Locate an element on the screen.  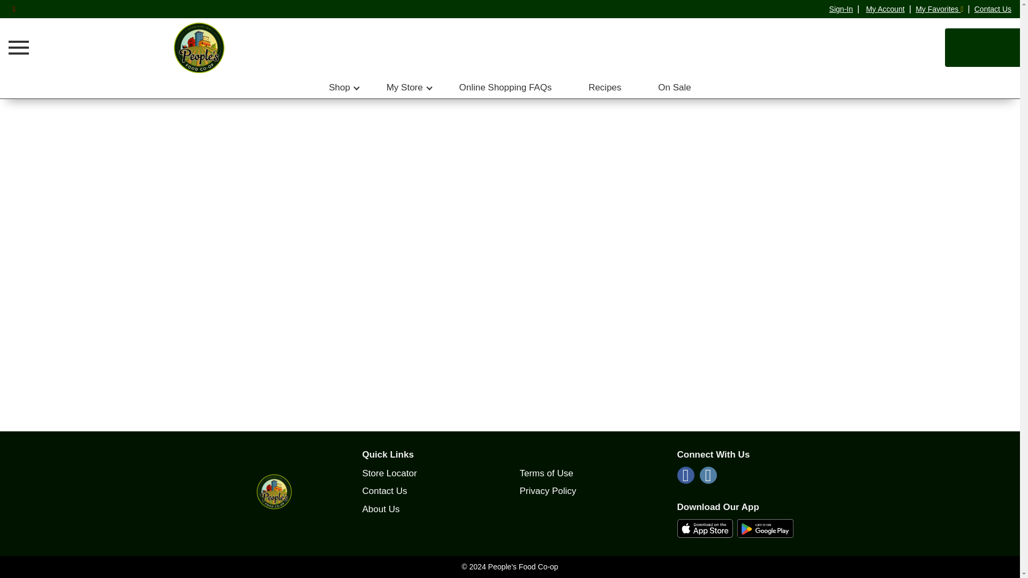
Sign-In is located at coordinates (841, 9).